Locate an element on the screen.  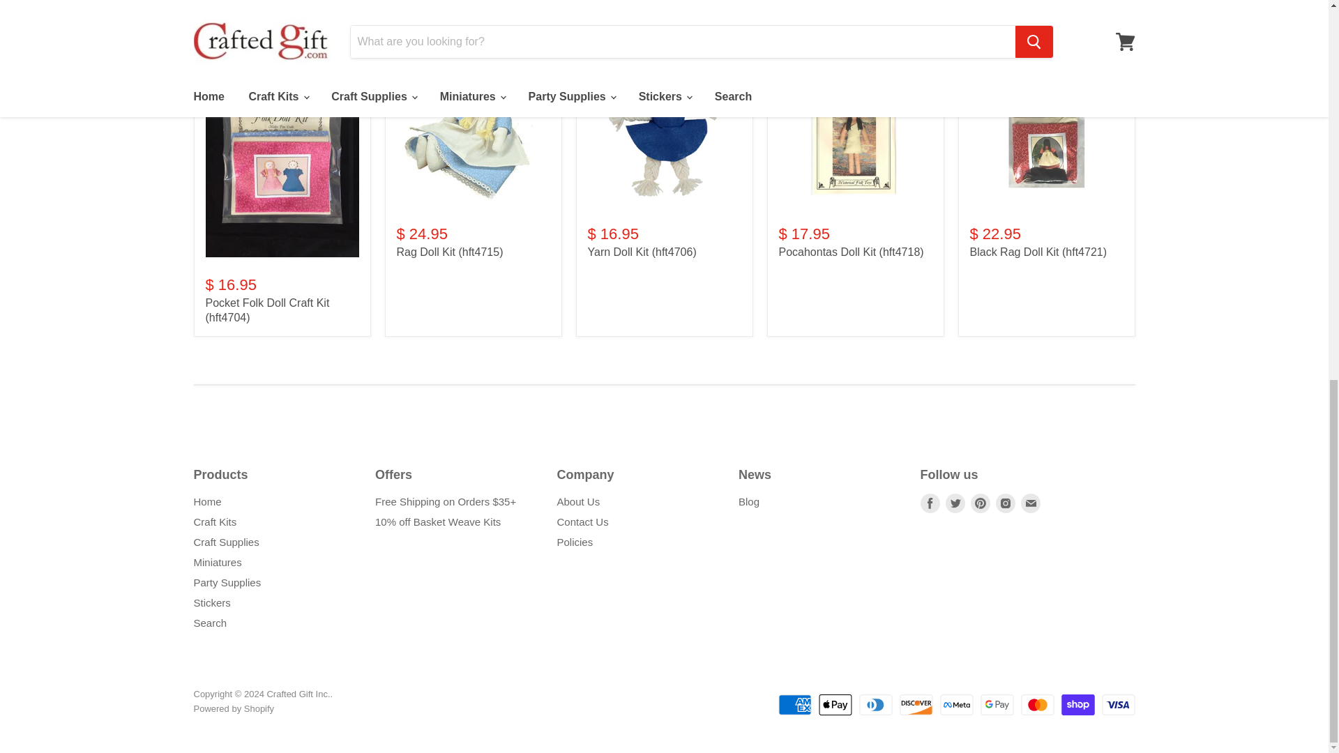
Facebook is located at coordinates (930, 503).